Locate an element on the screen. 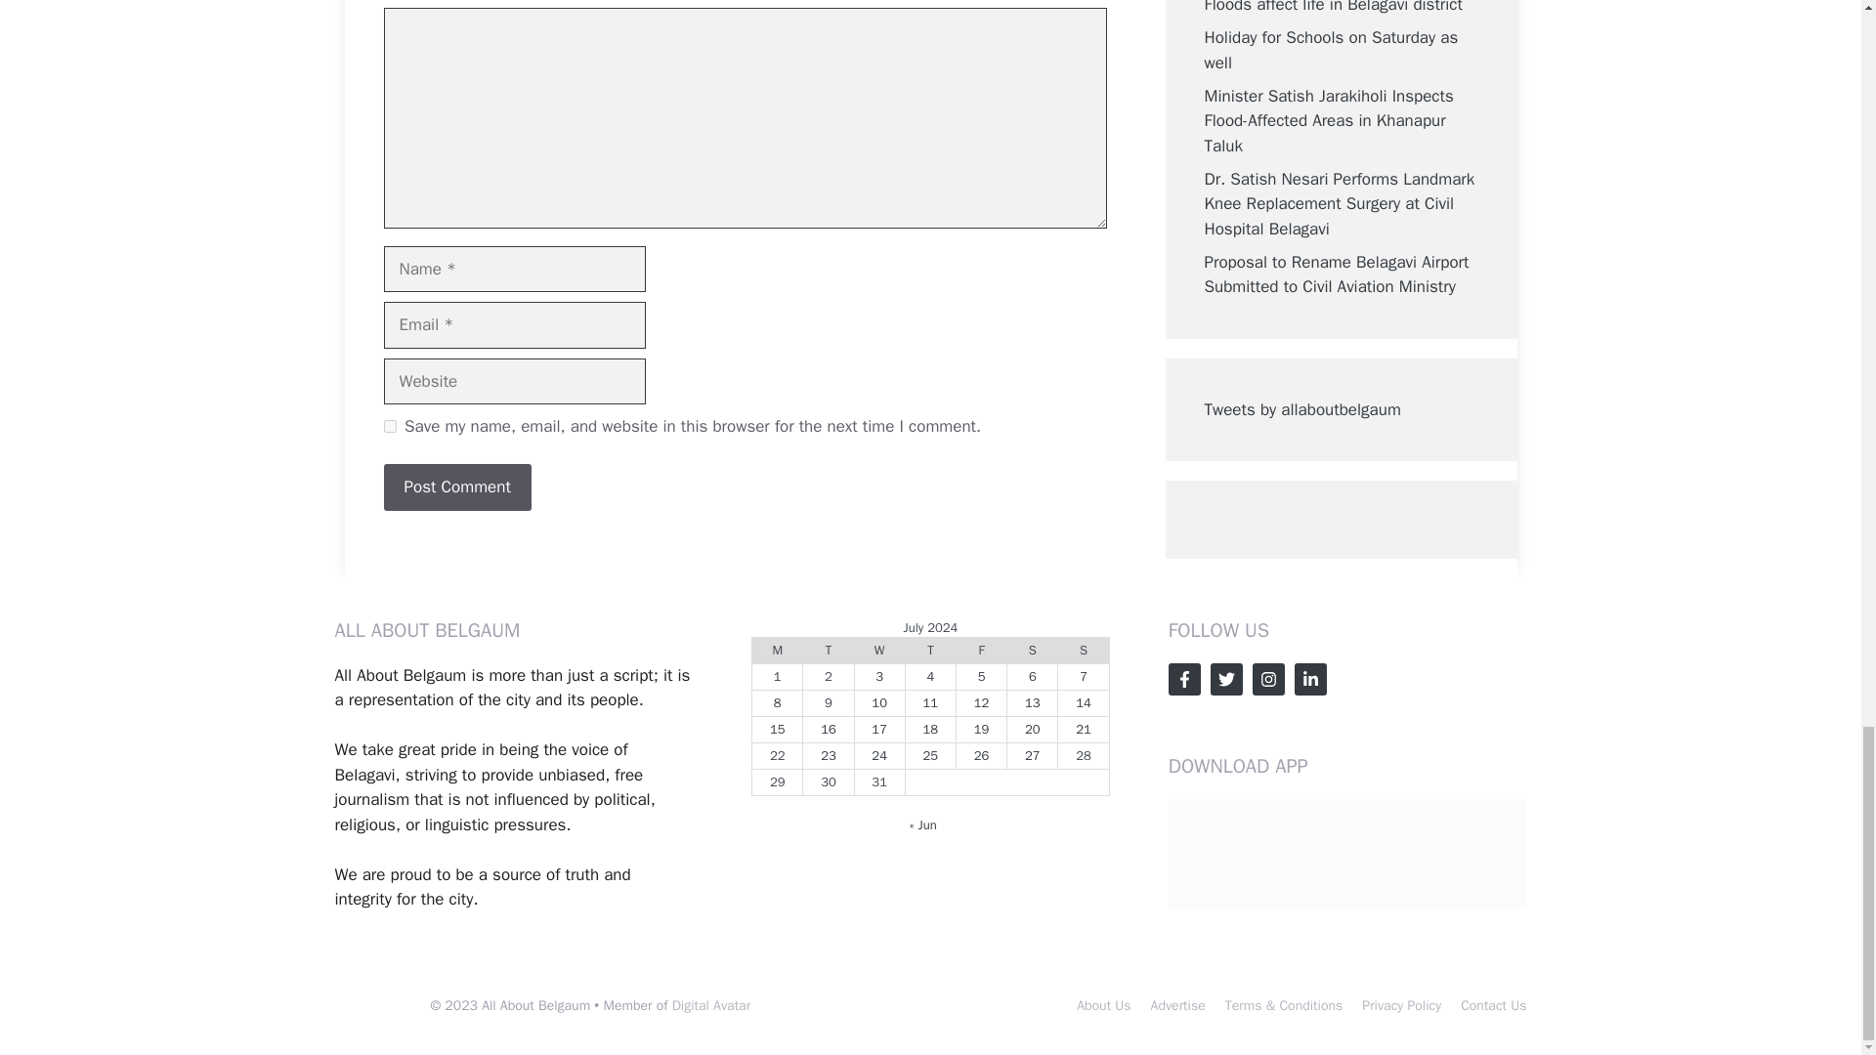 Image resolution: width=1876 pixels, height=1055 pixels. 8 is located at coordinates (778, 701).